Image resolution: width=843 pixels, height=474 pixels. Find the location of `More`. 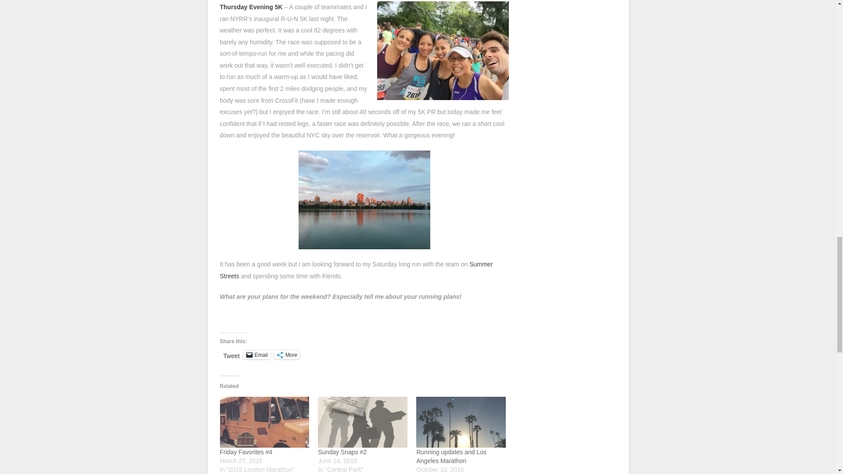

More is located at coordinates (287, 355).